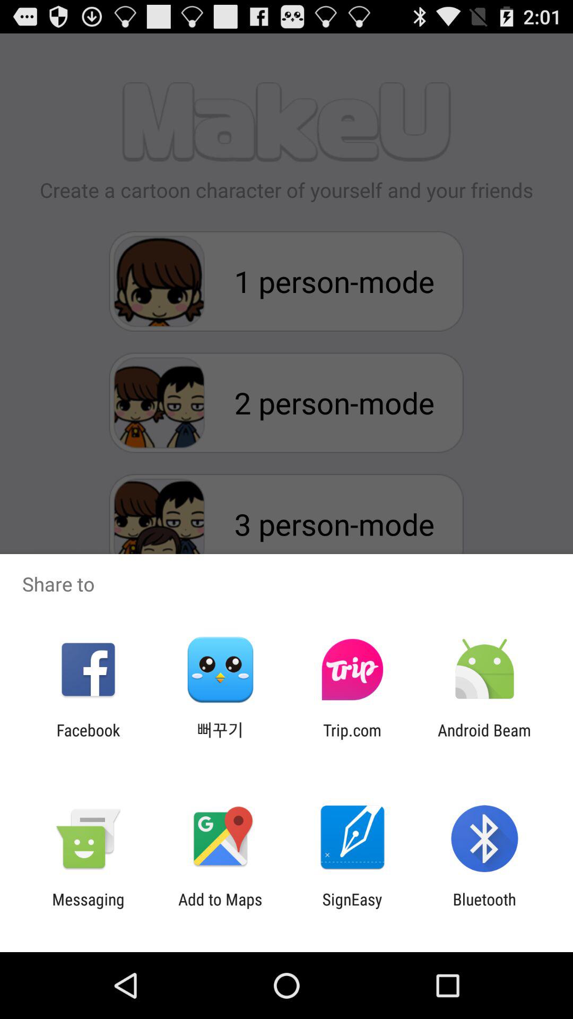  Describe the element at coordinates (88, 909) in the screenshot. I see `turn off messaging app` at that location.